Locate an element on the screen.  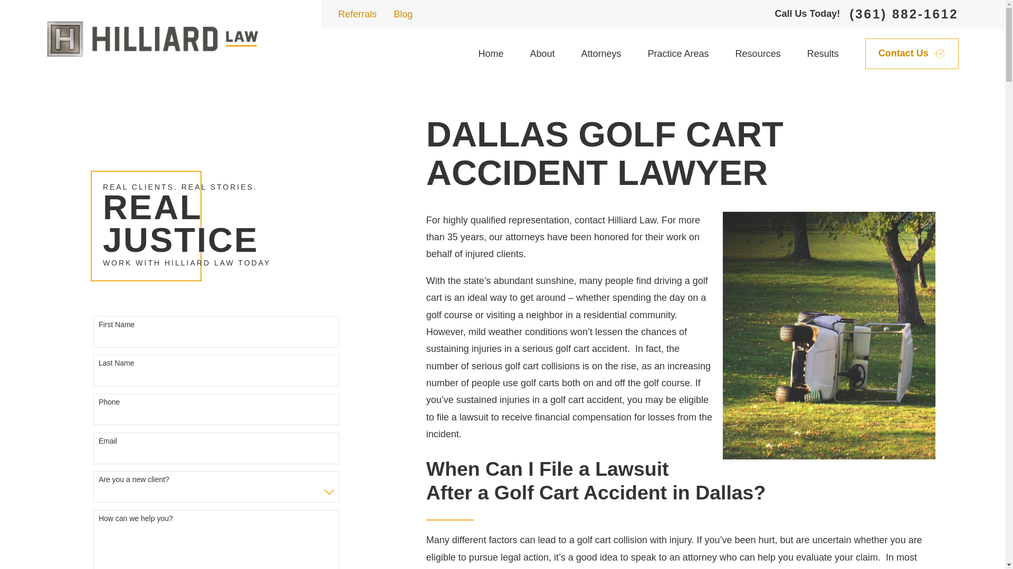
About is located at coordinates (542, 54).